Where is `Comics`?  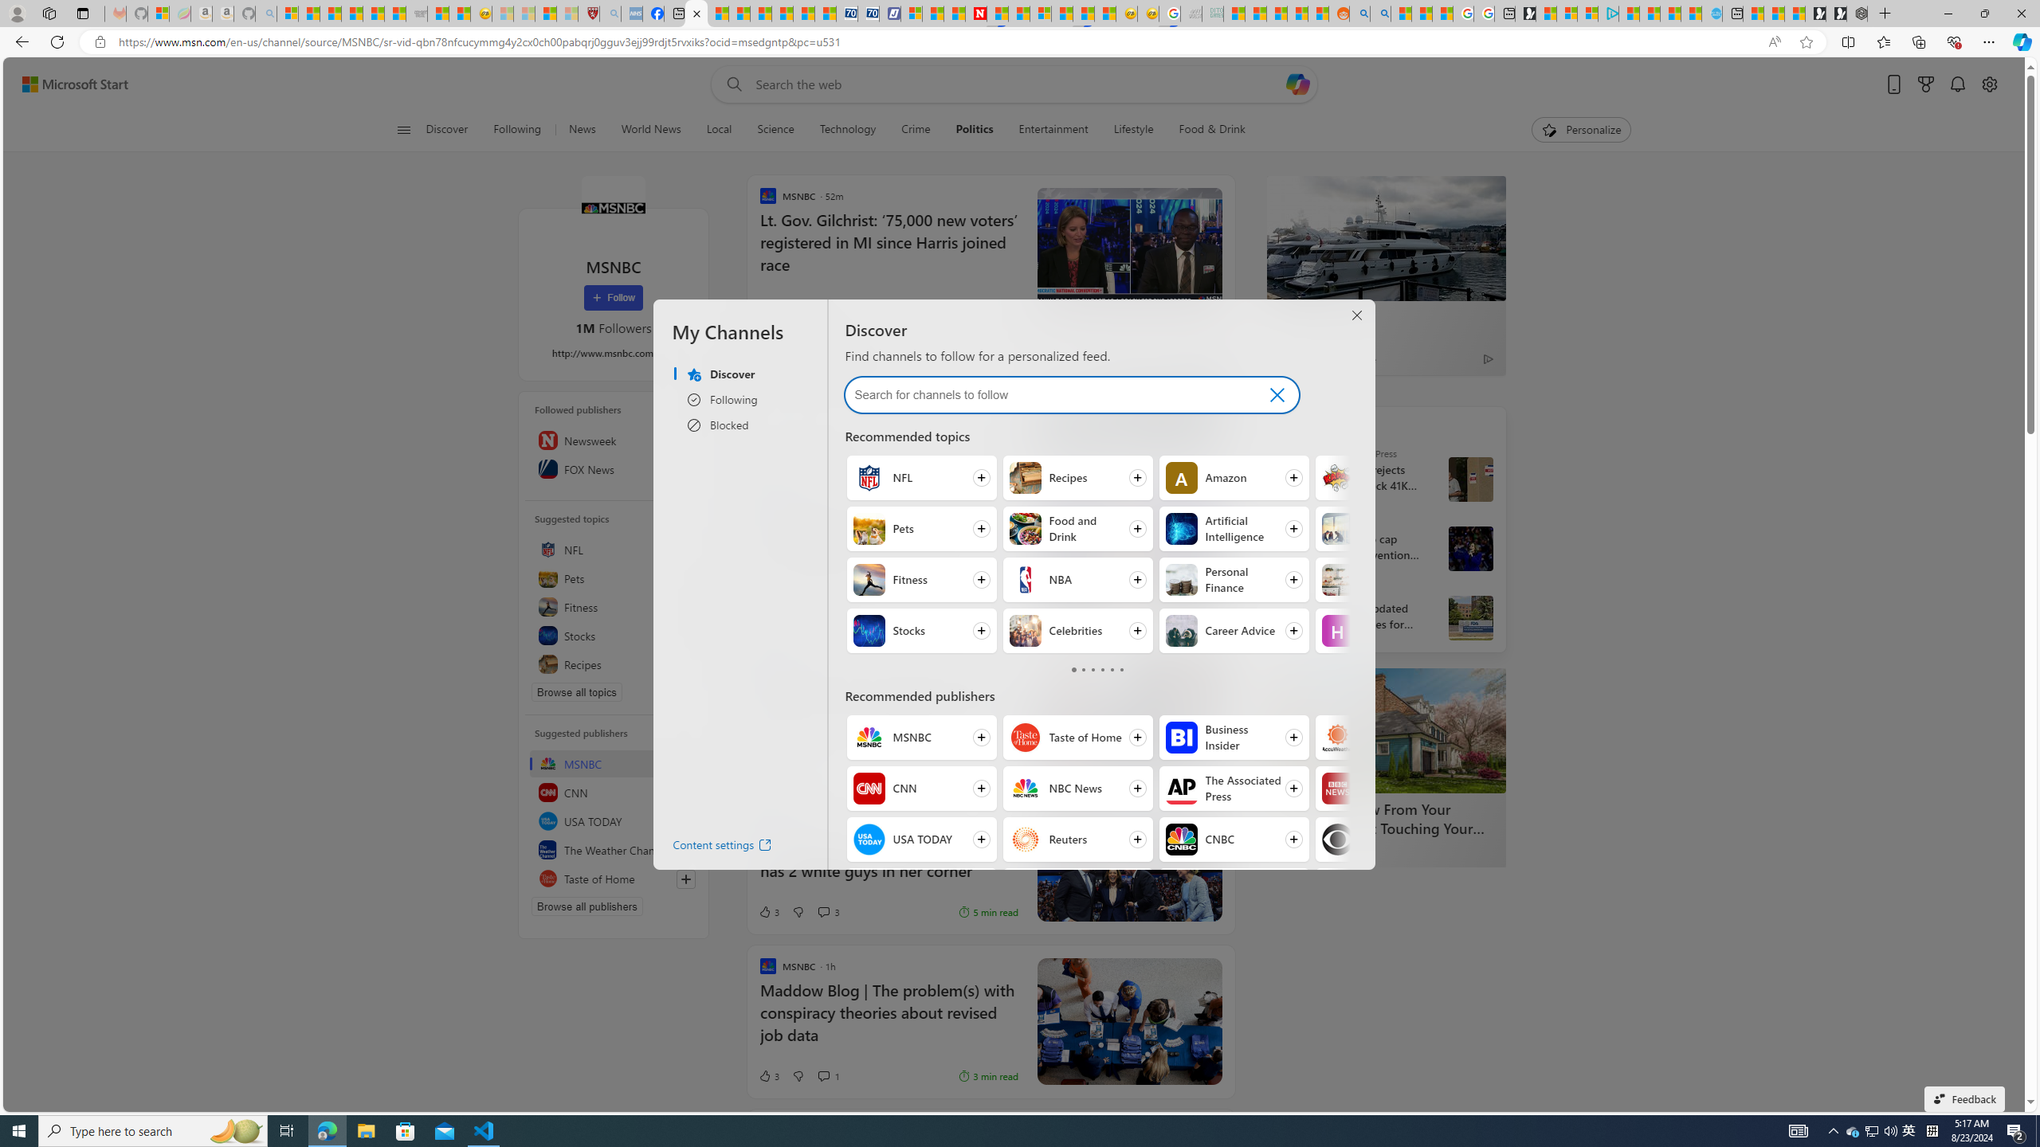 Comics is located at coordinates (1337, 478).